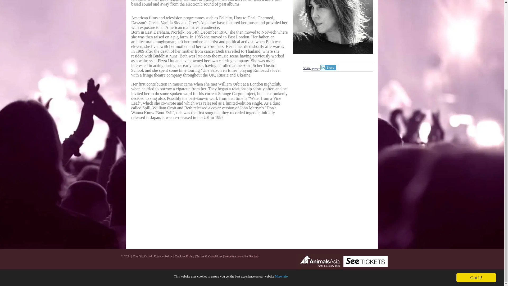 Image resolution: width=508 pixels, height=286 pixels. What do you see at coordinates (328, 67) in the screenshot?
I see `Share` at bounding box center [328, 67].